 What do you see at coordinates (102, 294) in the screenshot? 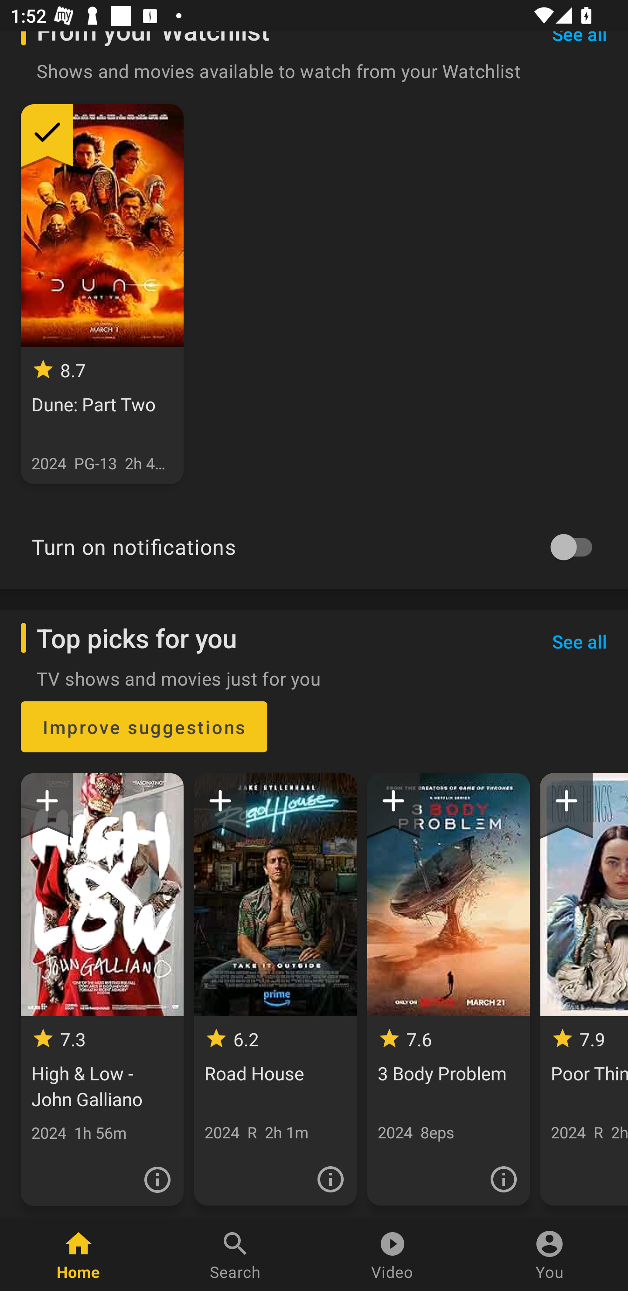
I see `8.7 Dune: Part Two 2024  PG-13  2h 46m` at bounding box center [102, 294].